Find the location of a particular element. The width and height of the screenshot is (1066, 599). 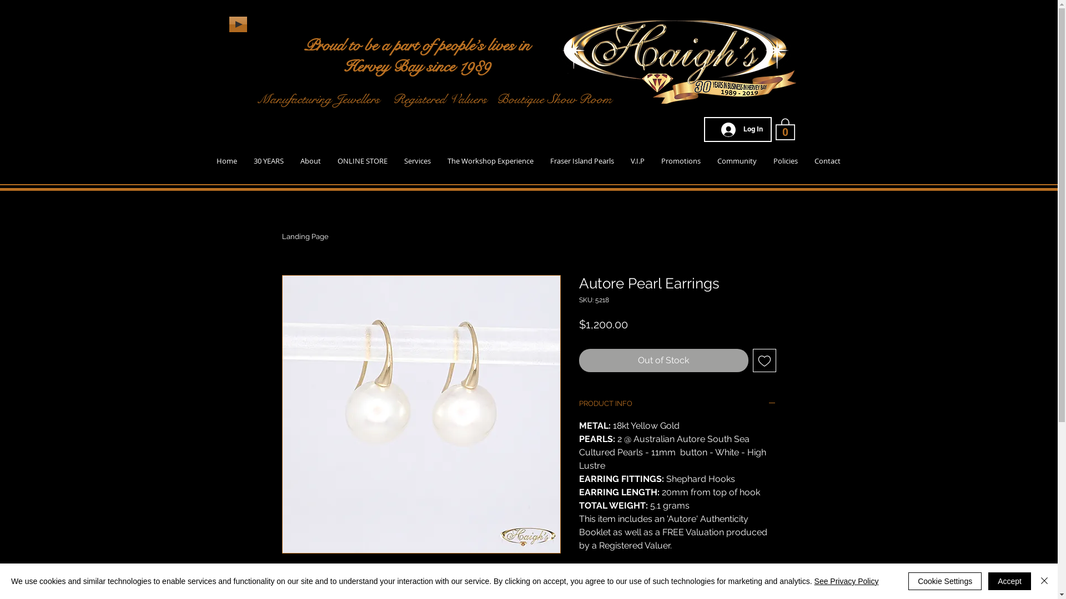

Haigh's - Boutique Jewellery and Valuer, Hervey Bay is located at coordinates (680, 62).